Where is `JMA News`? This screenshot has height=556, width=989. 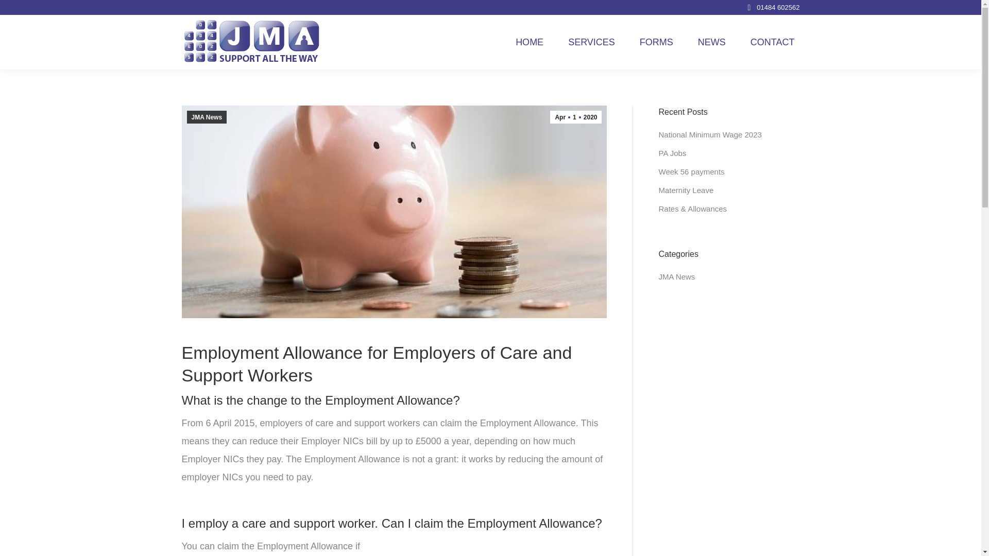 JMA News is located at coordinates (677, 276).